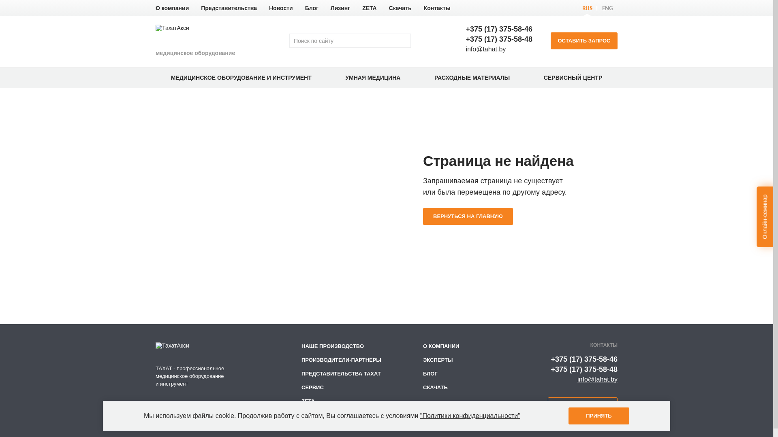  Describe the element at coordinates (584, 359) in the screenshot. I see `+375 (17) 375-58-46` at that location.